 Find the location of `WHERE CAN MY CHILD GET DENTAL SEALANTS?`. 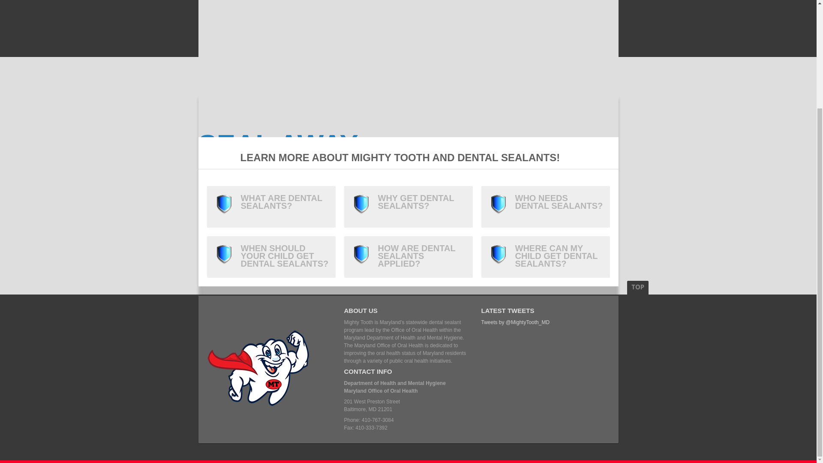

WHERE CAN MY CHILD GET DENTAL SEALANTS? is located at coordinates (545, 257).